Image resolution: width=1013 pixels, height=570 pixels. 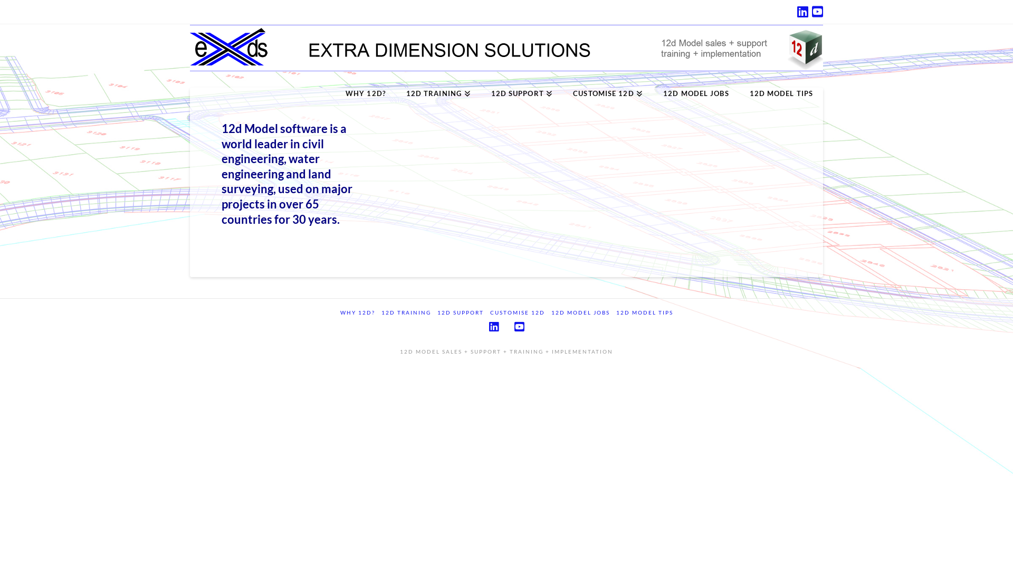 I want to click on 12D MODEL TIPS, so click(x=781, y=81).